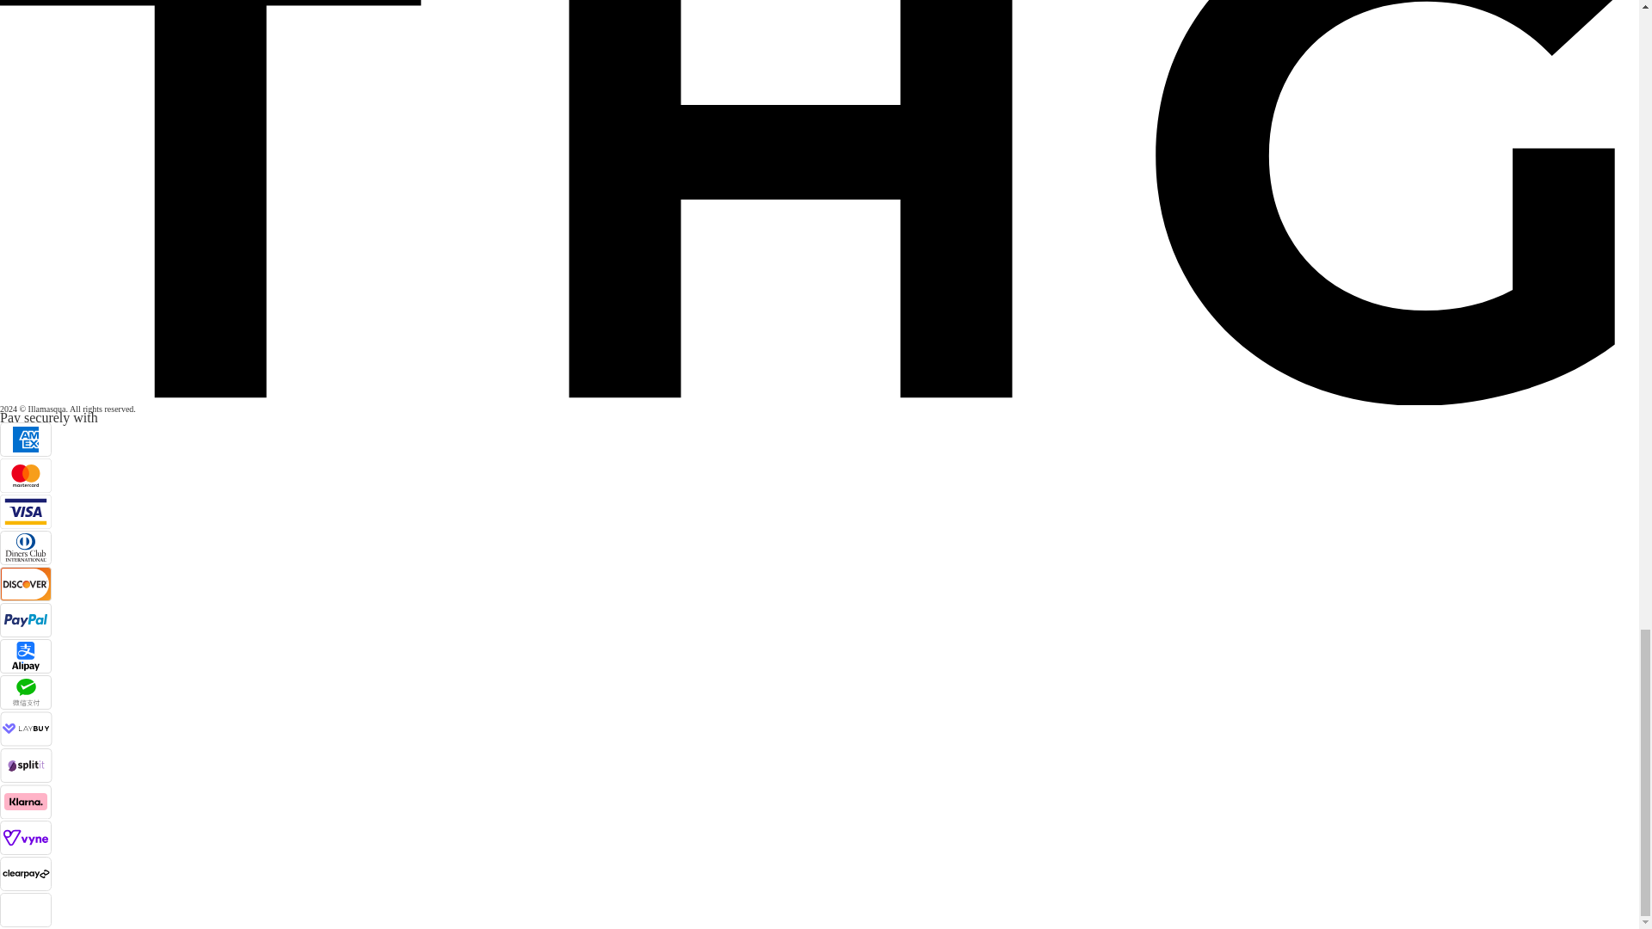 The height and width of the screenshot is (929, 1652). I want to click on Mastercard, so click(26, 476).